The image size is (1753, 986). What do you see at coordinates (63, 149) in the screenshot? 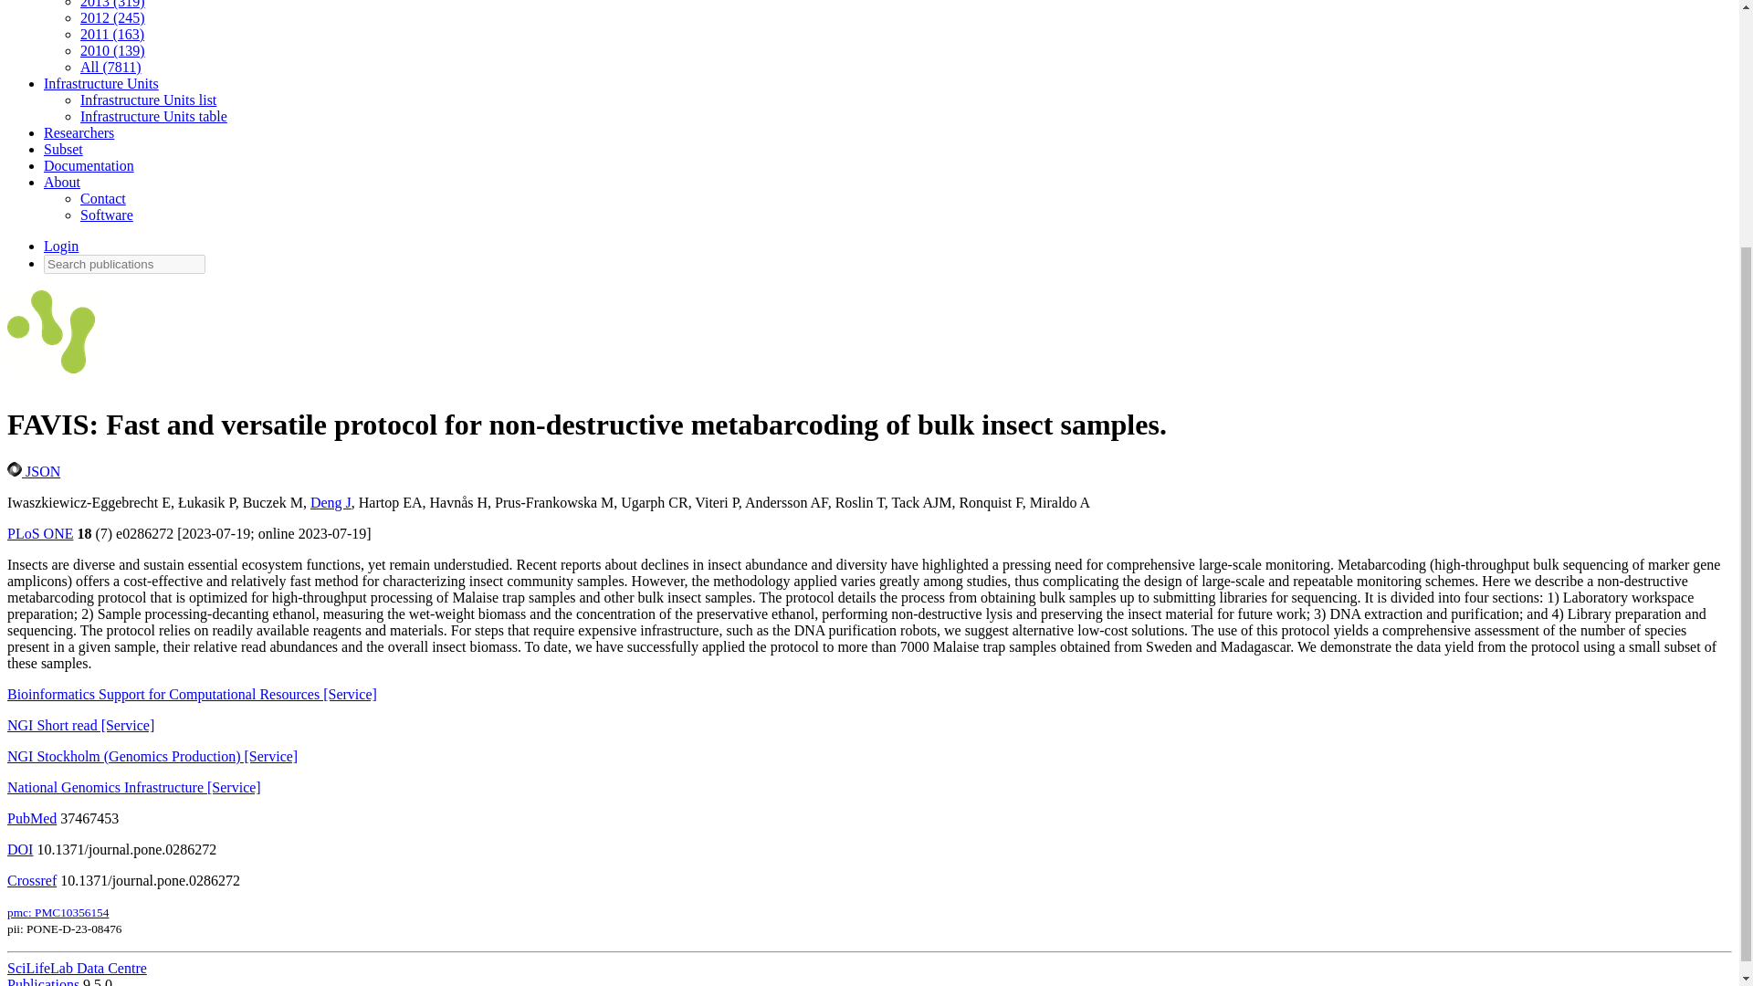
I see `Subset` at bounding box center [63, 149].